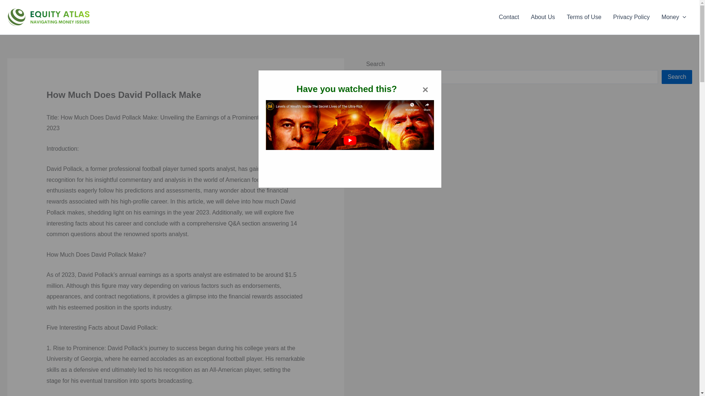 The height and width of the screenshot is (396, 705). Describe the element at coordinates (584, 17) in the screenshot. I see `Terms of Use` at that location.